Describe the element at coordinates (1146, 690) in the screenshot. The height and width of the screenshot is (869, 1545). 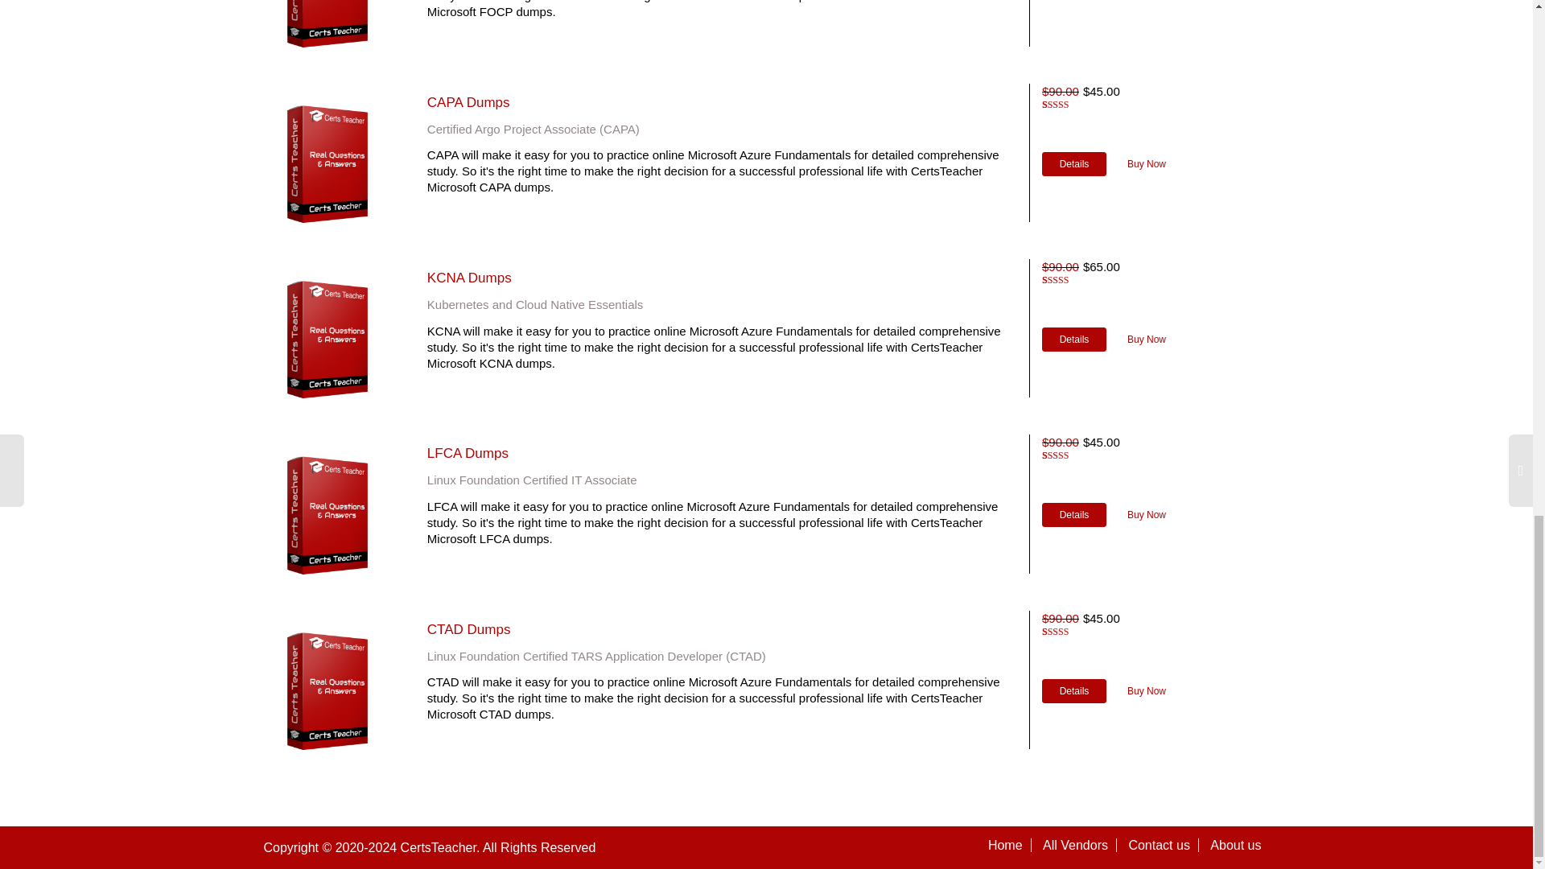
I see `Buy Now` at that location.